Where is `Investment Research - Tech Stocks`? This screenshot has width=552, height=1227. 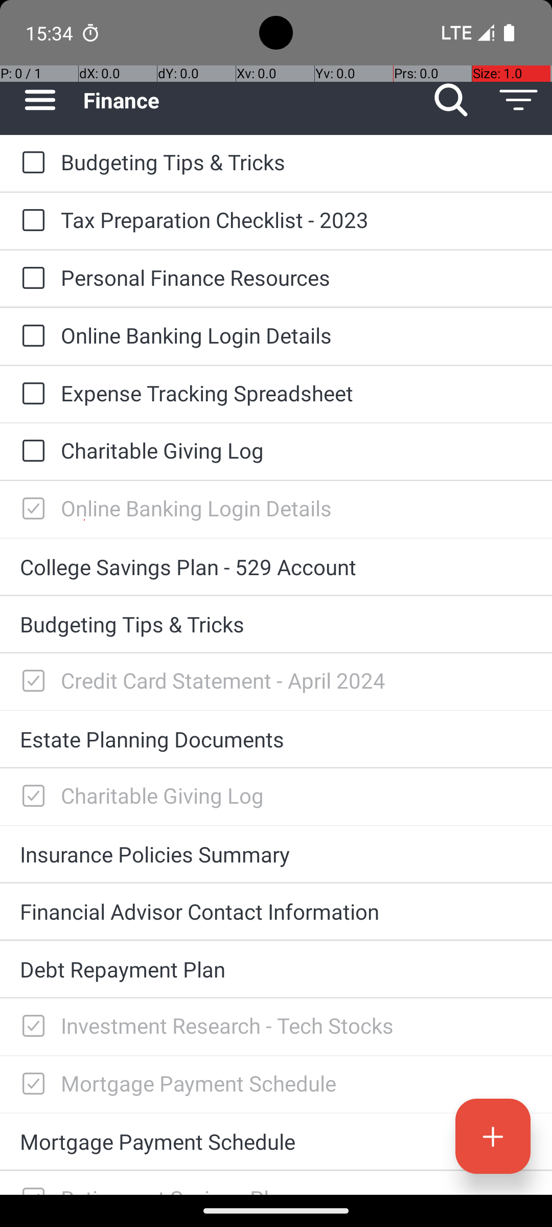
Investment Research - Tech Stocks is located at coordinates (296, 1026).